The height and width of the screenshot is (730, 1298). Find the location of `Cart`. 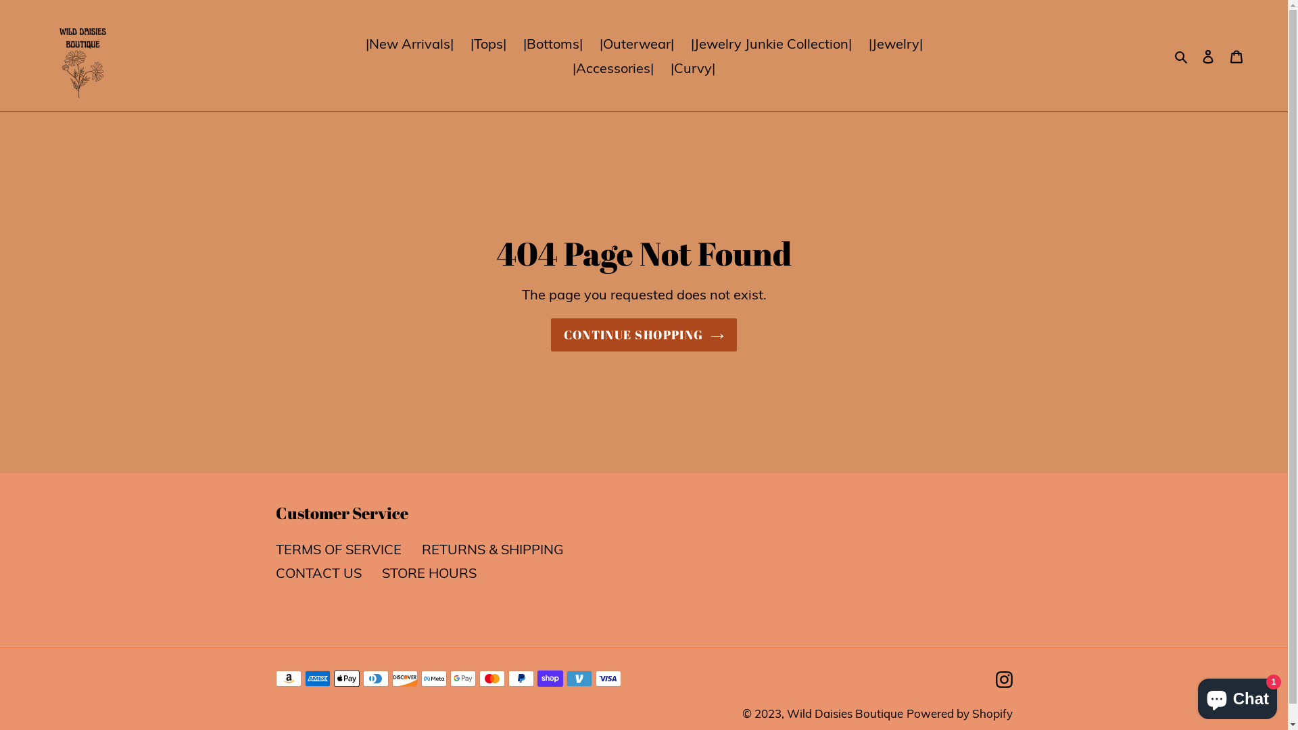

Cart is located at coordinates (1236, 56).